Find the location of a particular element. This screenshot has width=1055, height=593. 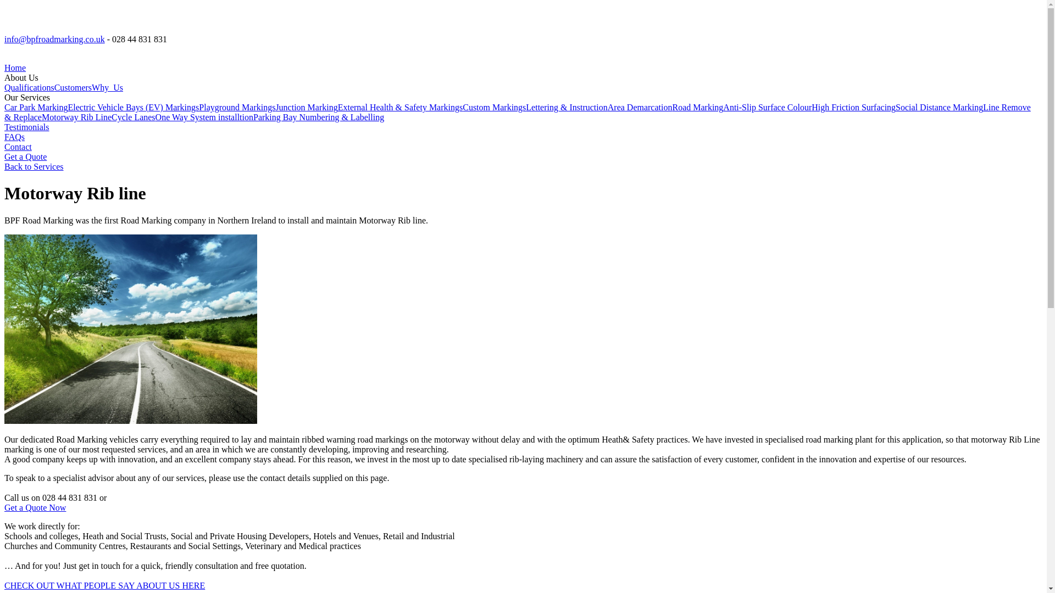

Back to Services is located at coordinates (34, 166).